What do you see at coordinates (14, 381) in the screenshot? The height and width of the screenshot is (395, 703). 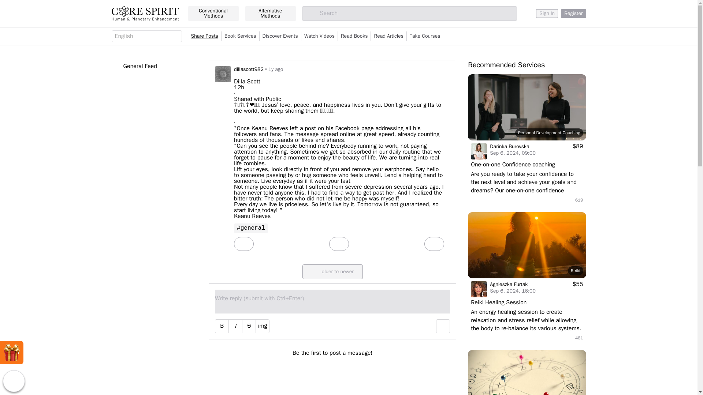 I see `Back to top` at bounding box center [14, 381].